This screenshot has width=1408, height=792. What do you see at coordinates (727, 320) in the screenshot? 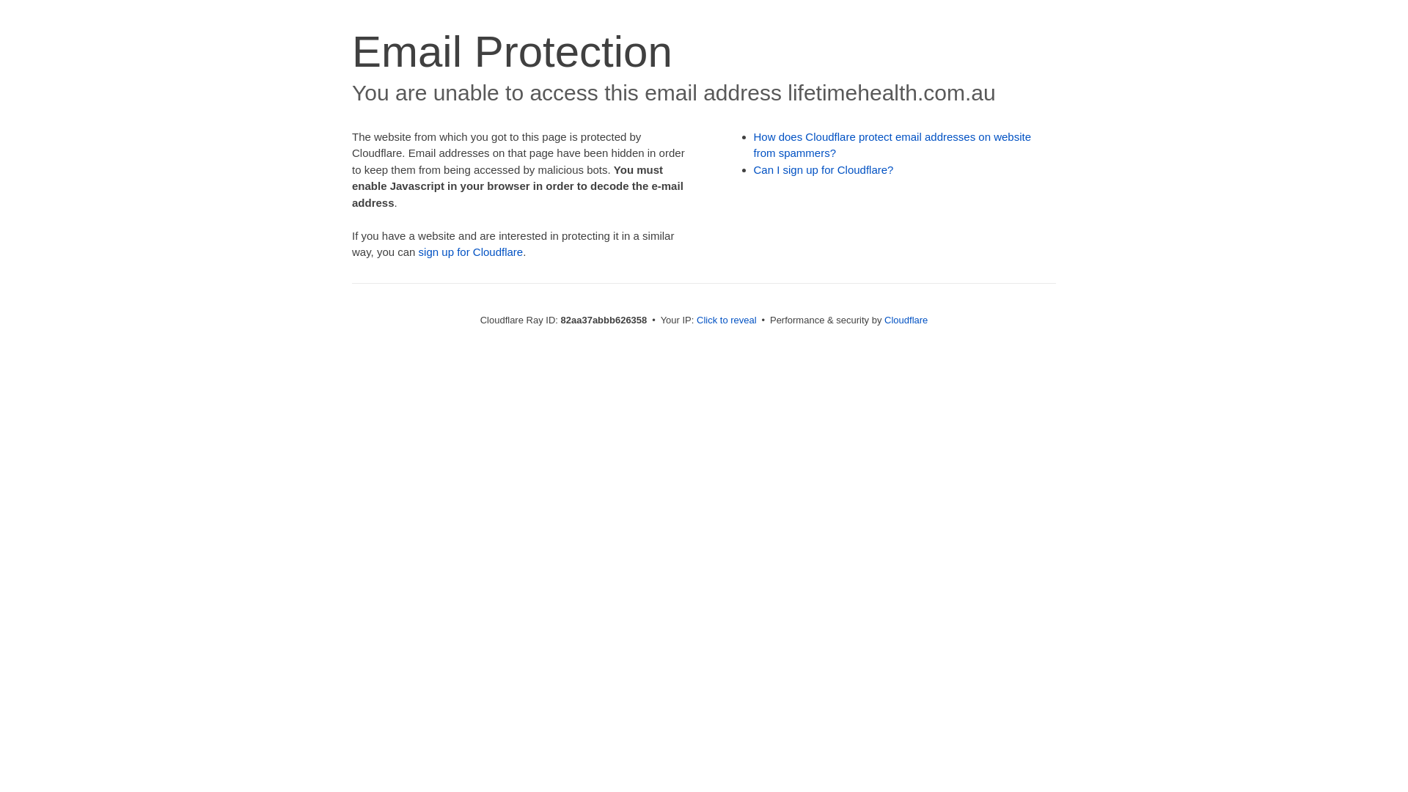
I see `Click to reveal` at bounding box center [727, 320].